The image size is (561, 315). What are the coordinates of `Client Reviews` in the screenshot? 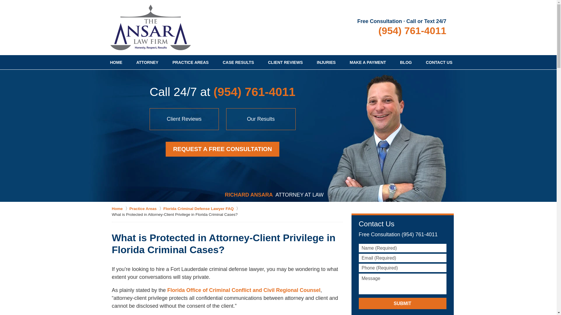 It's located at (184, 119).